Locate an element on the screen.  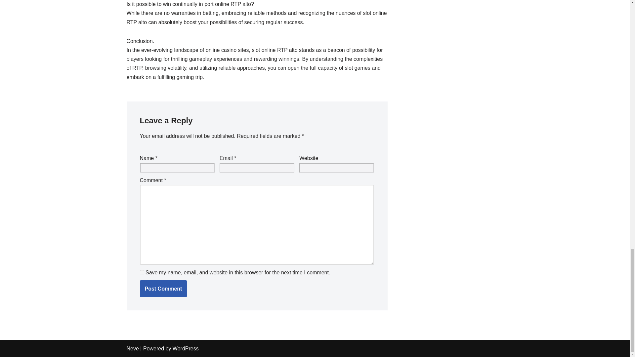
Neve is located at coordinates (132, 348).